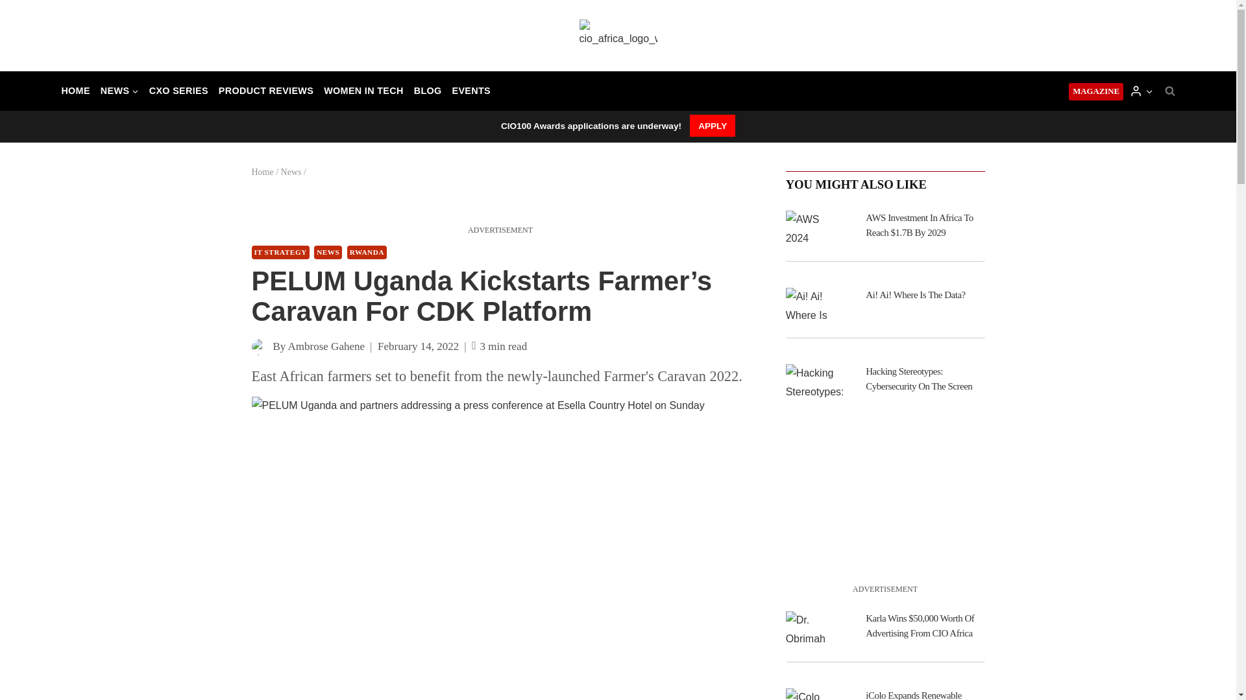  Describe the element at coordinates (713, 126) in the screenshot. I see `APPLY` at that location.